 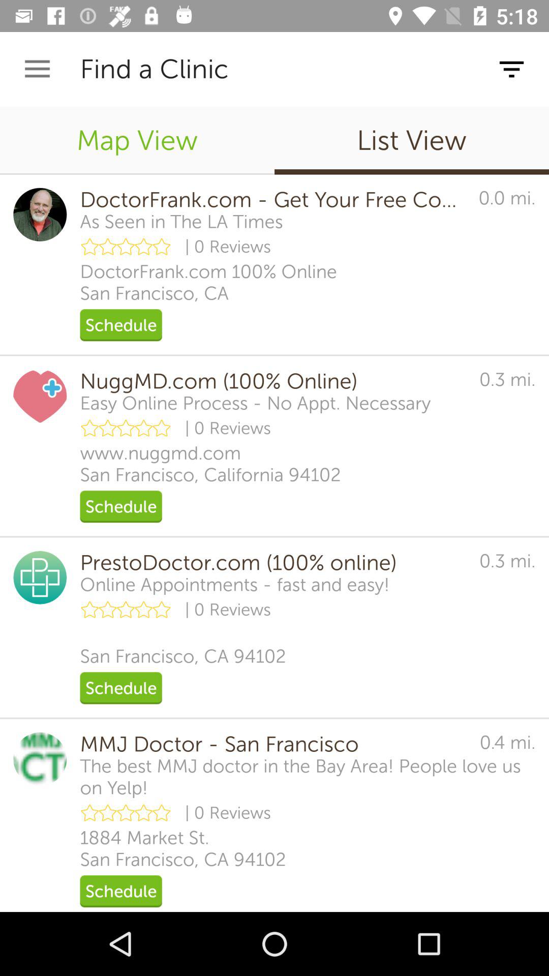 I want to click on scroll until the 1884 market st, so click(x=183, y=849).